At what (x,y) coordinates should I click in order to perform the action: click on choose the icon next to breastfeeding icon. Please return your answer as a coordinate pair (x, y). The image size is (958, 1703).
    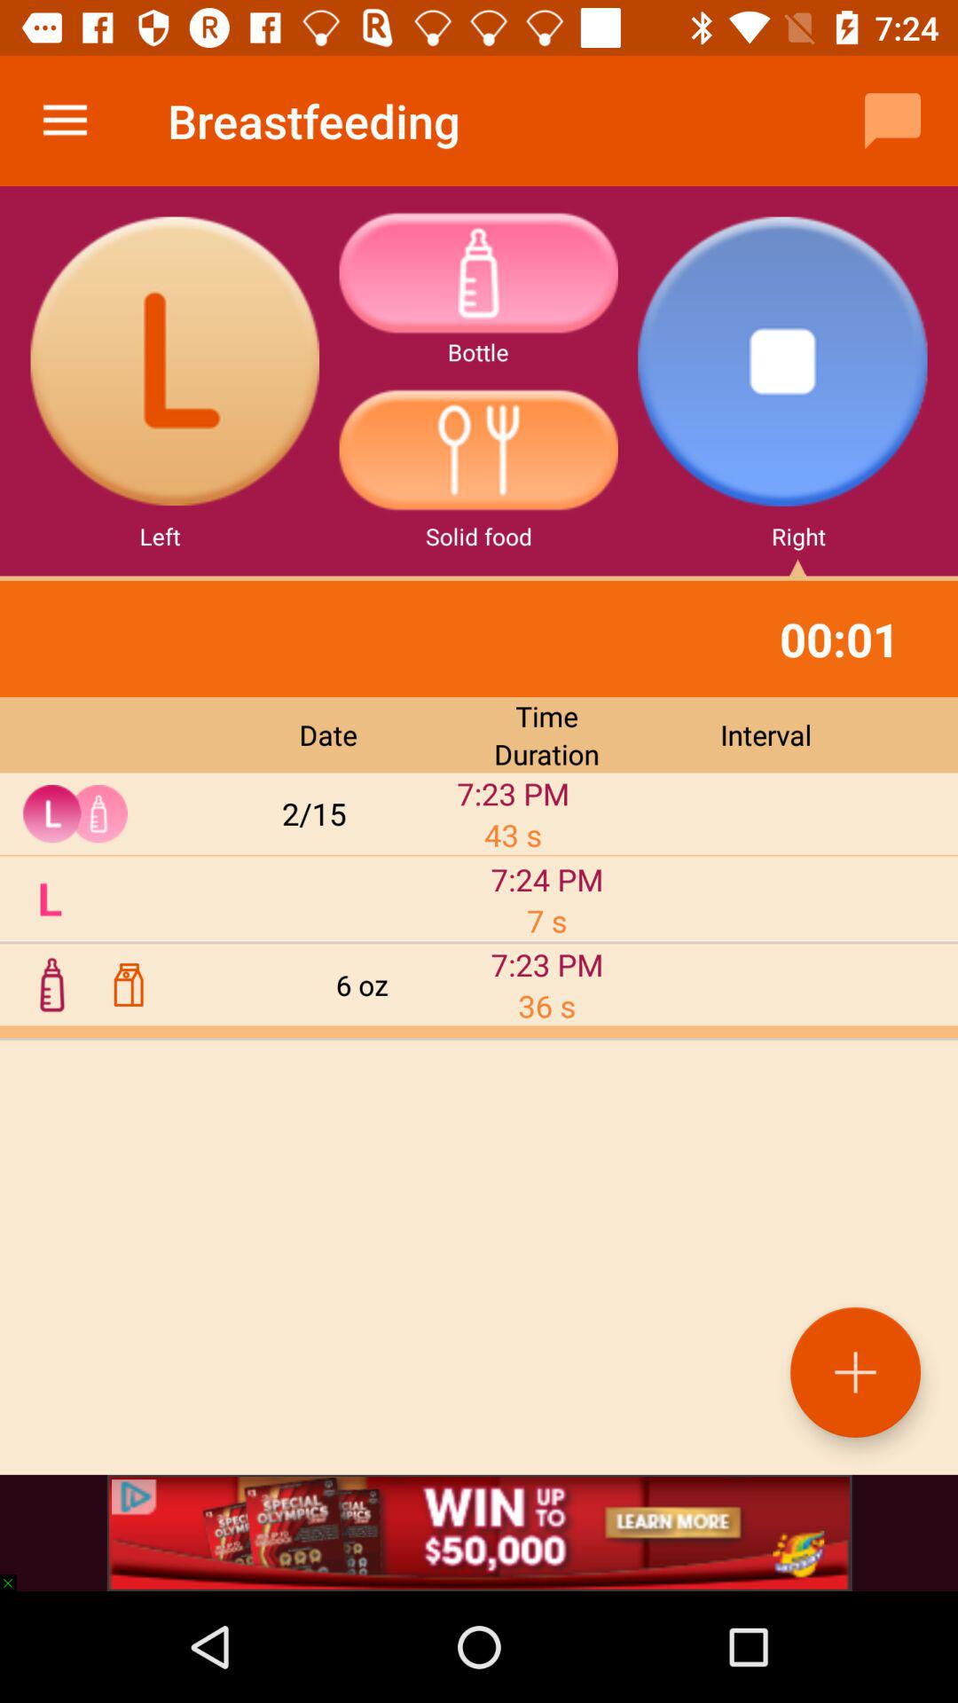
    Looking at the image, I should click on (65, 121).